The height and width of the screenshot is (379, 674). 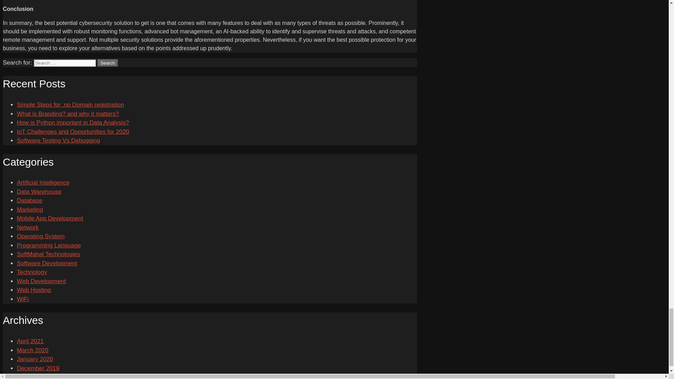 I want to click on Marketing, so click(x=30, y=209).